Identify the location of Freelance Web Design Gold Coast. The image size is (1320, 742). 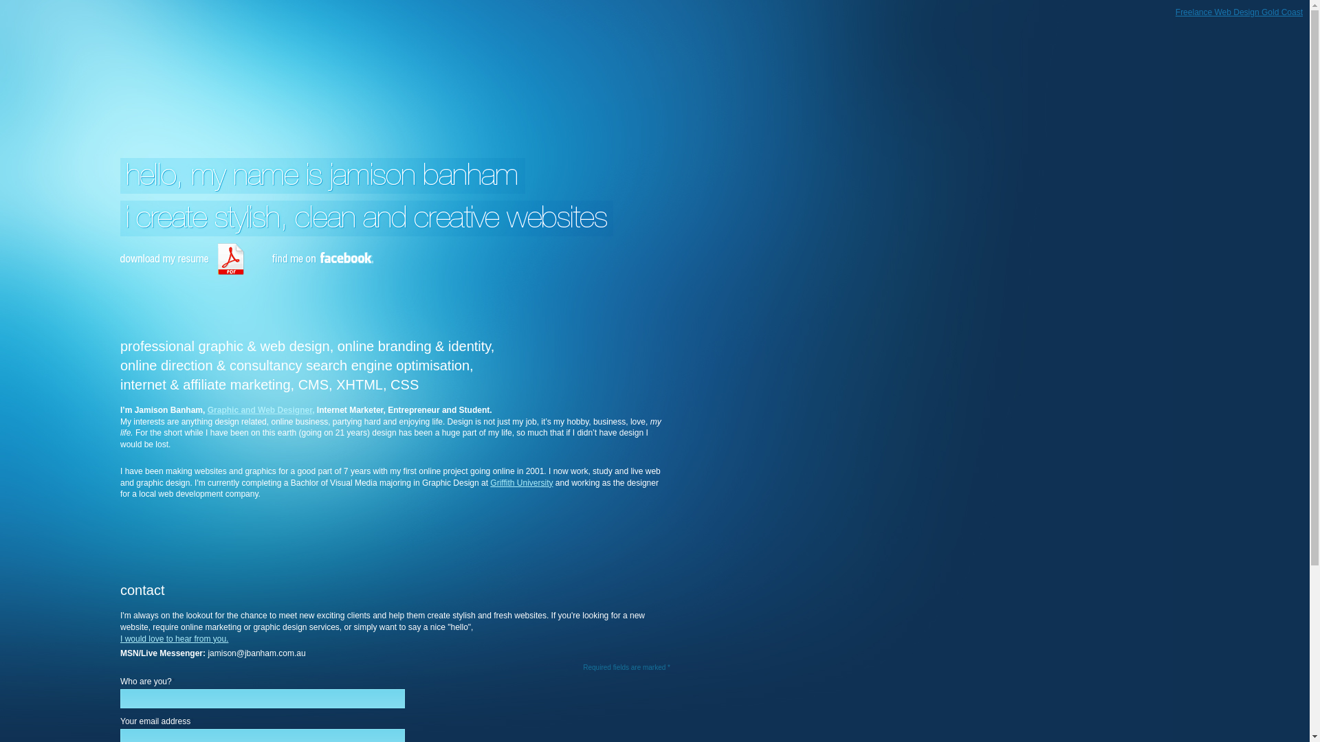
(1239, 12).